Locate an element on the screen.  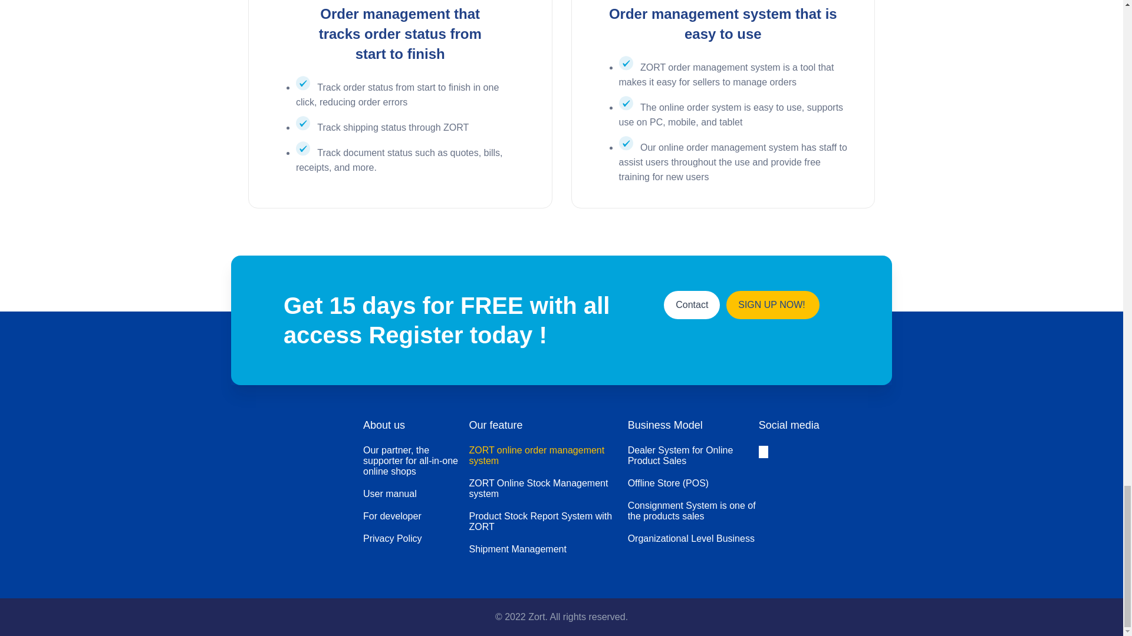
ZORT online order management system is located at coordinates (547, 456).